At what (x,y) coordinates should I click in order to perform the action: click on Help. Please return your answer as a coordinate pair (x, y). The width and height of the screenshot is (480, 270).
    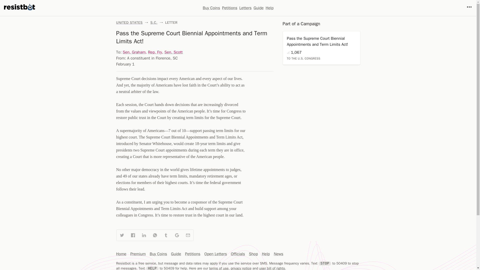
    Looking at the image, I should click on (269, 8).